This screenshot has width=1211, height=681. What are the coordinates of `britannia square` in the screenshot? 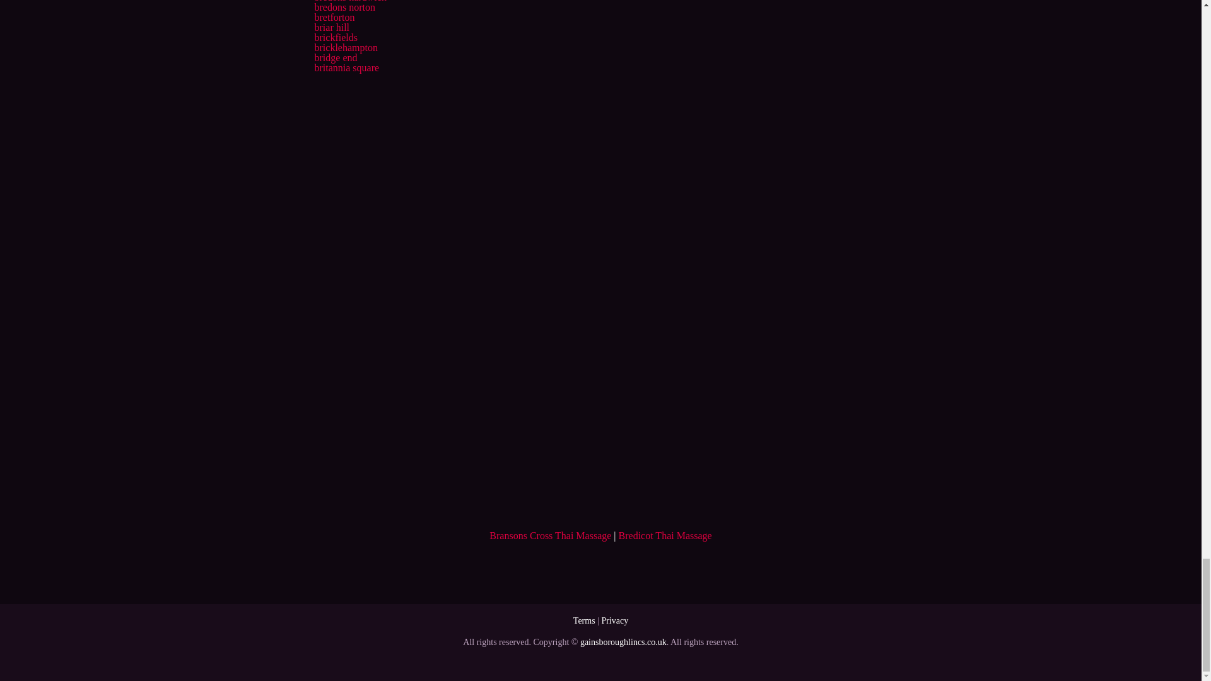 It's located at (346, 67).